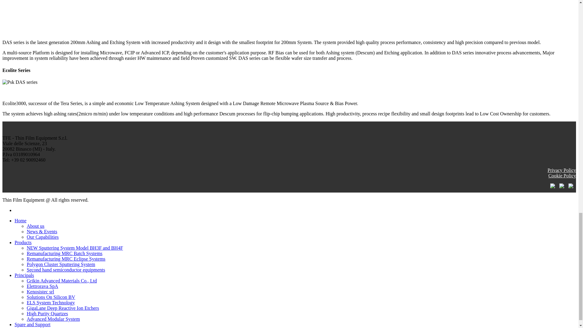 This screenshot has height=328, width=583. What do you see at coordinates (75, 248) in the screenshot?
I see `NEW Sputtering System Model BH3F and BH4F` at bounding box center [75, 248].